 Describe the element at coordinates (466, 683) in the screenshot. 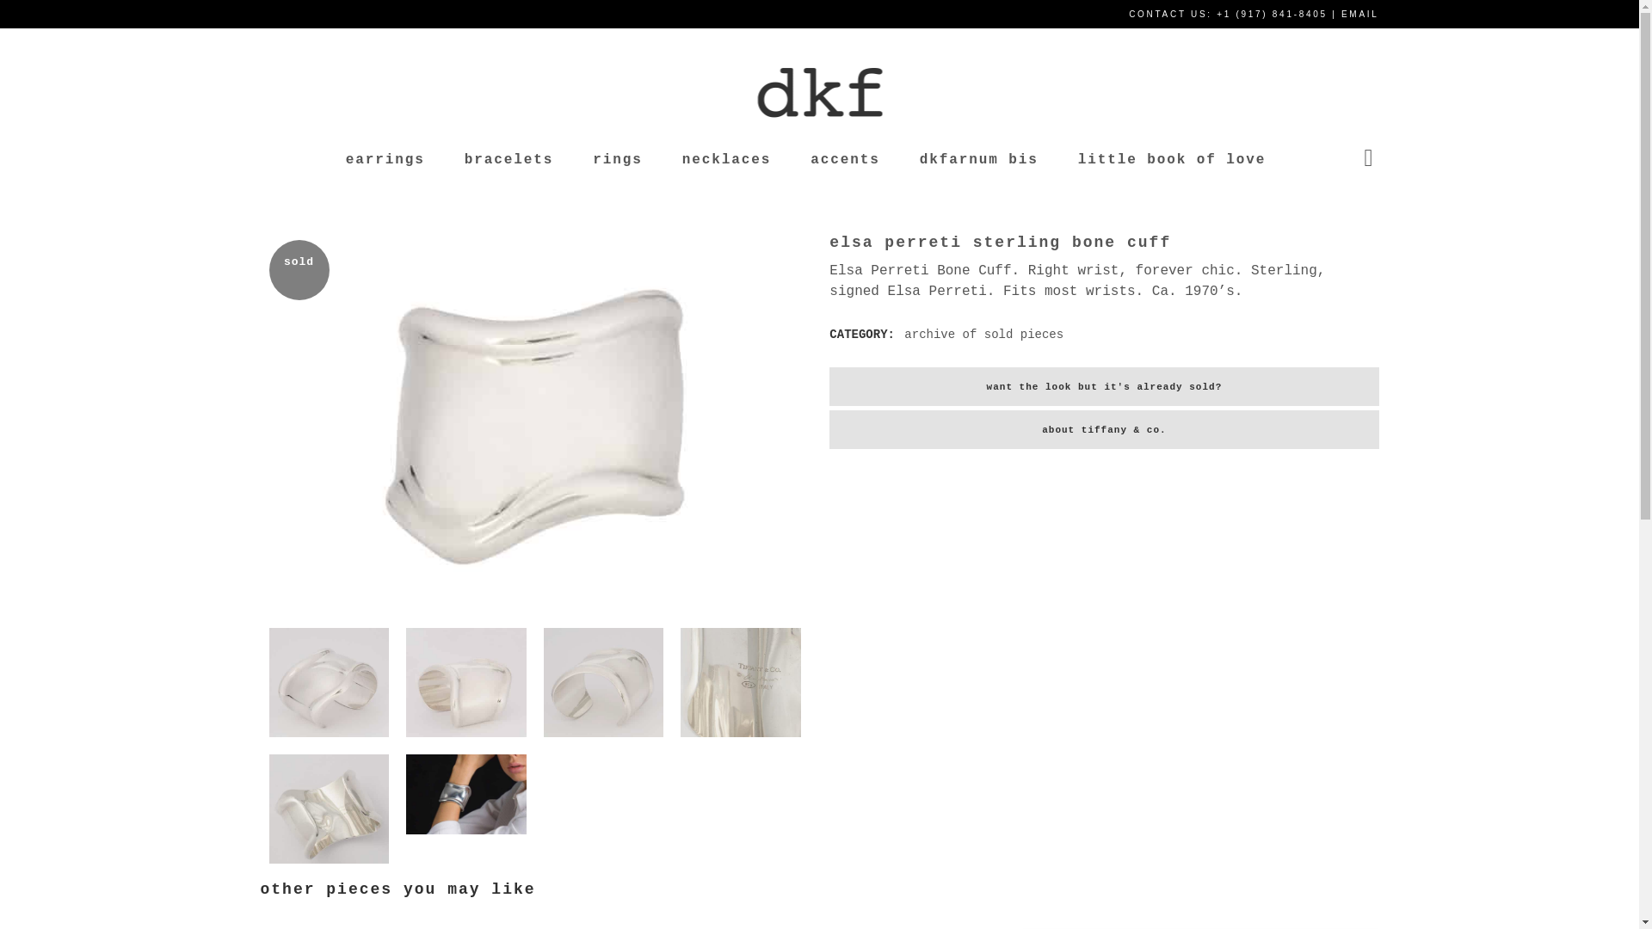

I see `elsa perreti sterling bone cuff` at that location.